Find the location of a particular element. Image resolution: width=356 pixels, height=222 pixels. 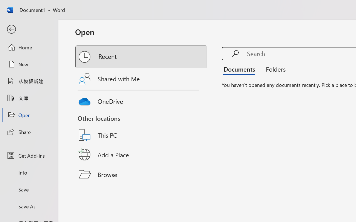

Browse is located at coordinates (141, 174).